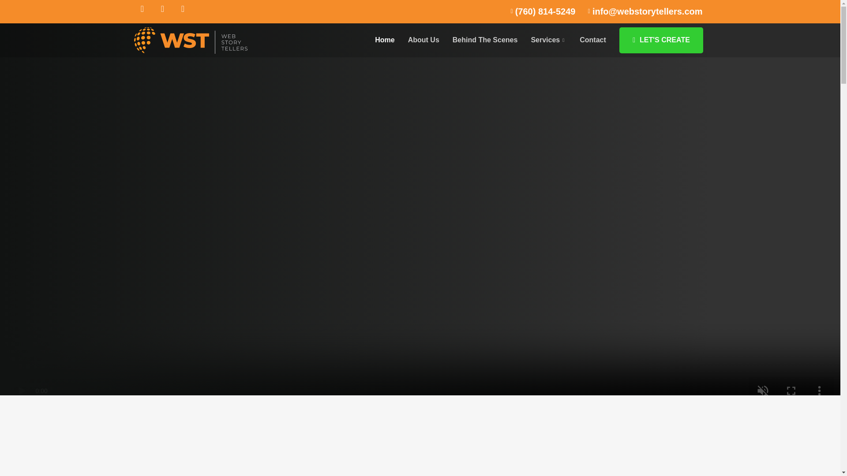 The image size is (847, 476). What do you see at coordinates (423, 40) in the screenshot?
I see `About Us` at bounding box center [423, 40].